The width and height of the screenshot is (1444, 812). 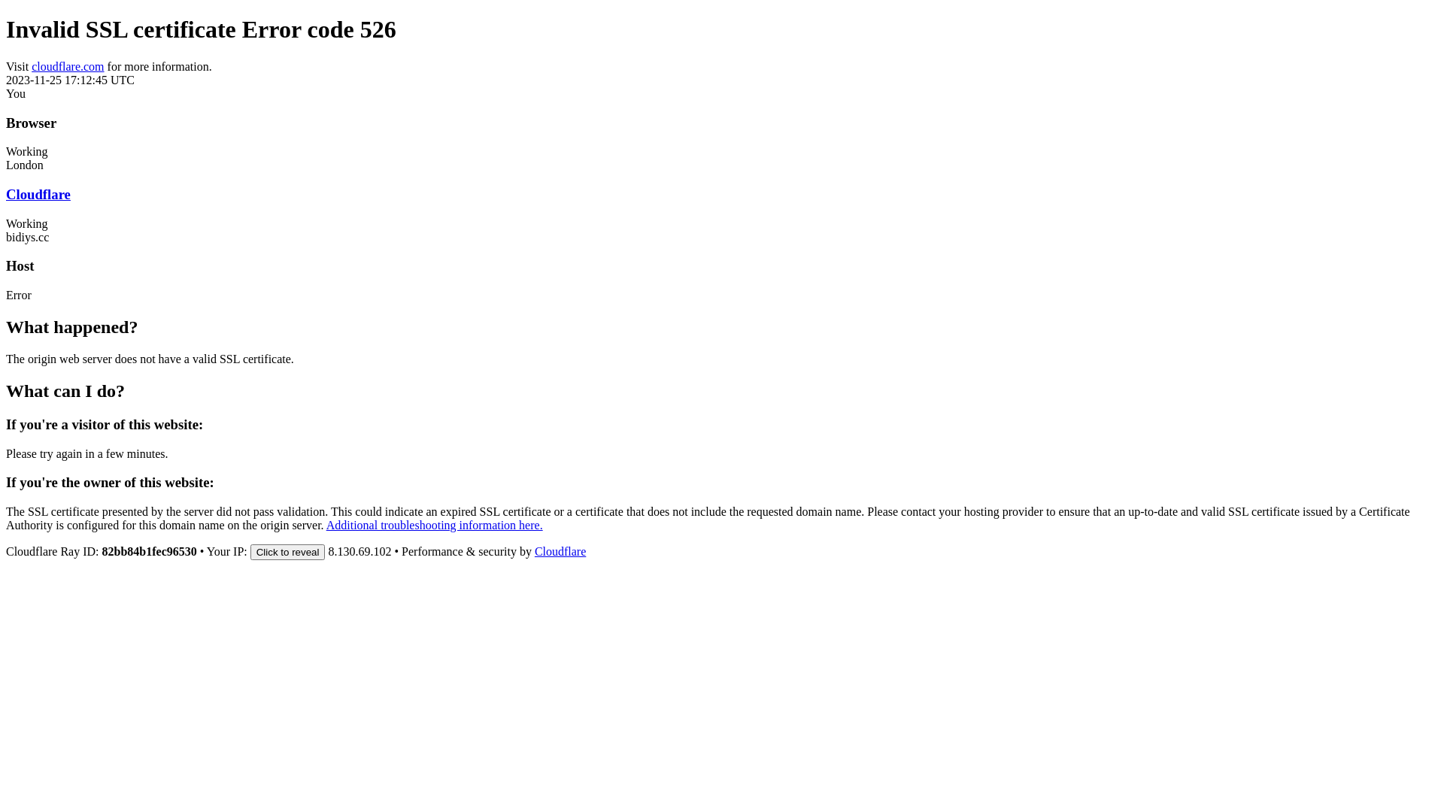 I want to click on Click to reveal, so click(x=288, y=552).